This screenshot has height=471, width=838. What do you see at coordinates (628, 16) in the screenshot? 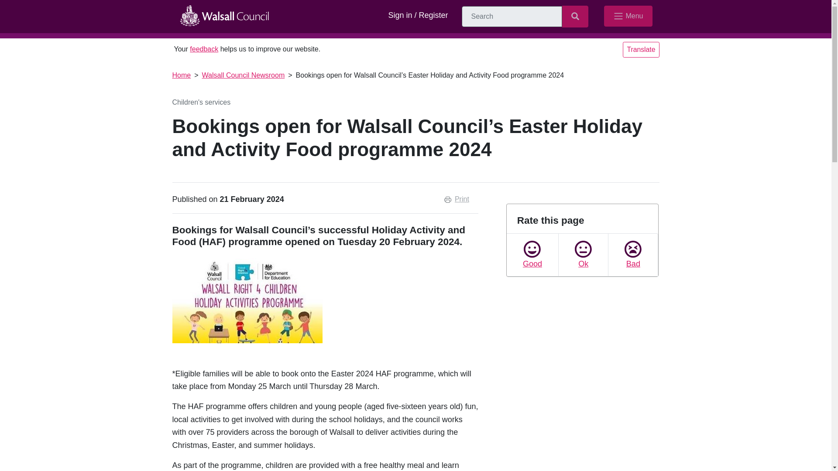
I see `Menu` at bounding box center [628, 16].